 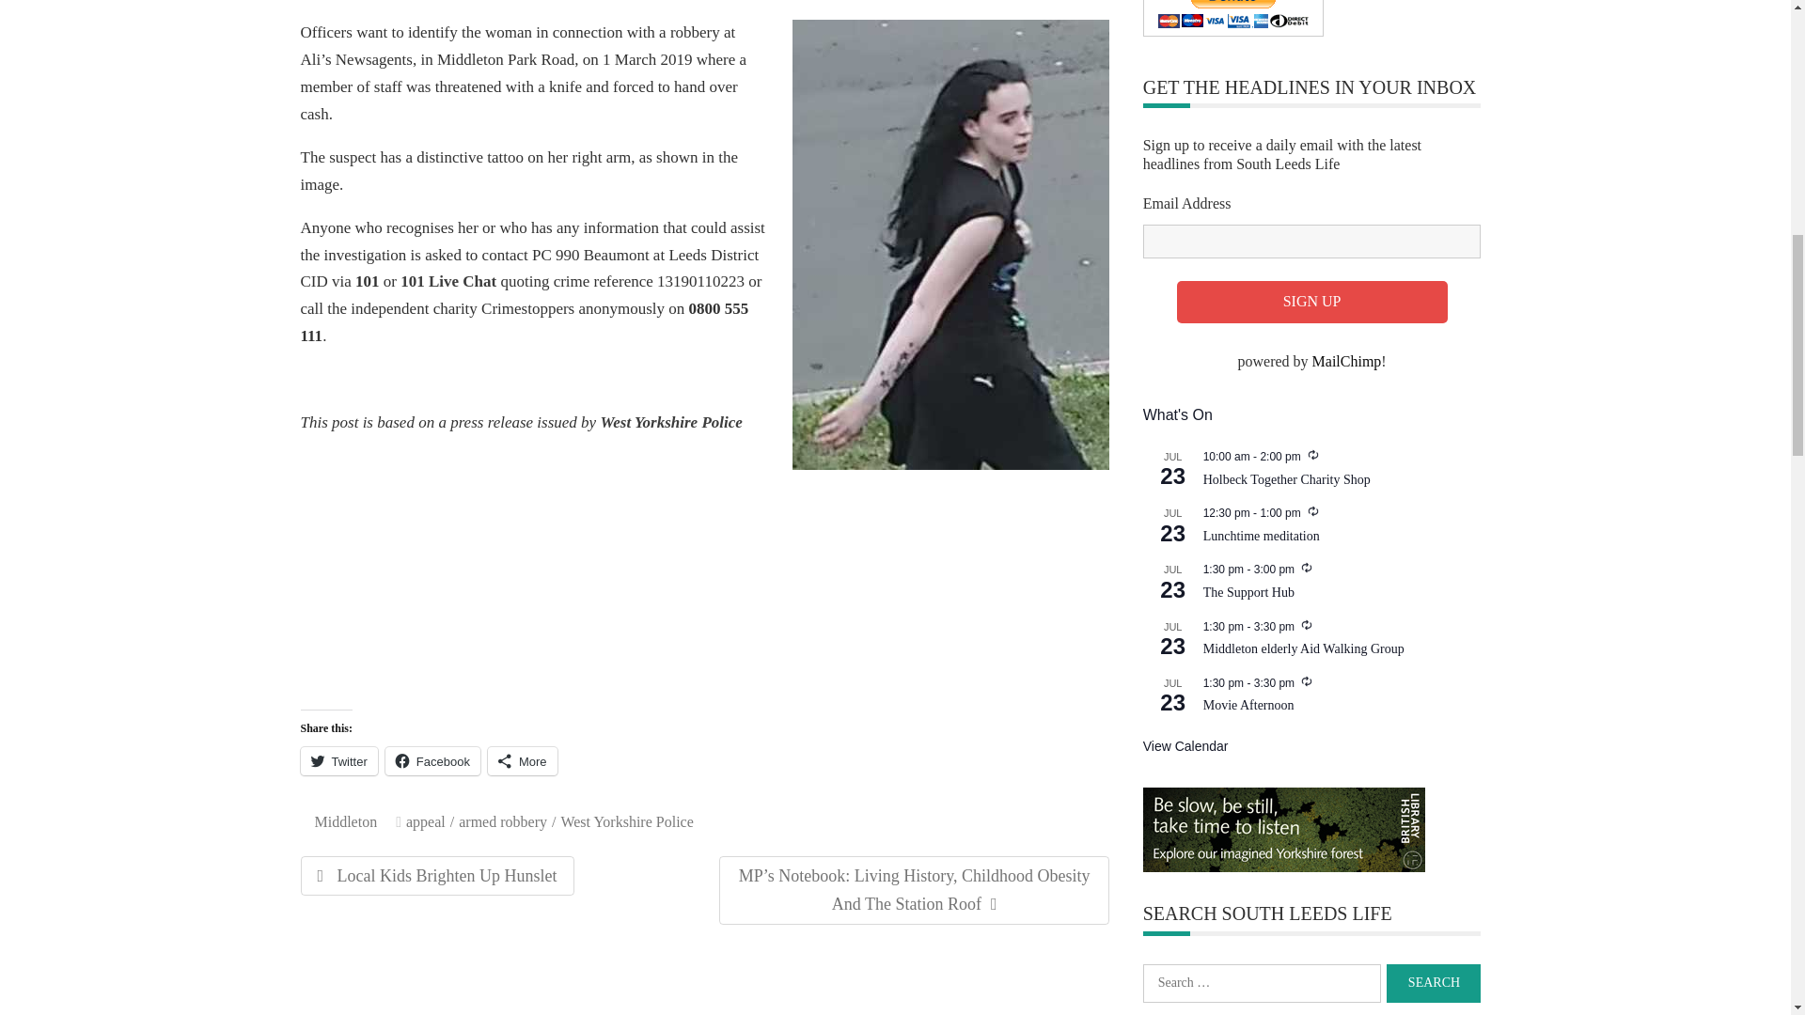 What do you see at coordinates (432, 761) in the screenshot?
I see `Click to share on Facebook` at bounding box center [432, 761].